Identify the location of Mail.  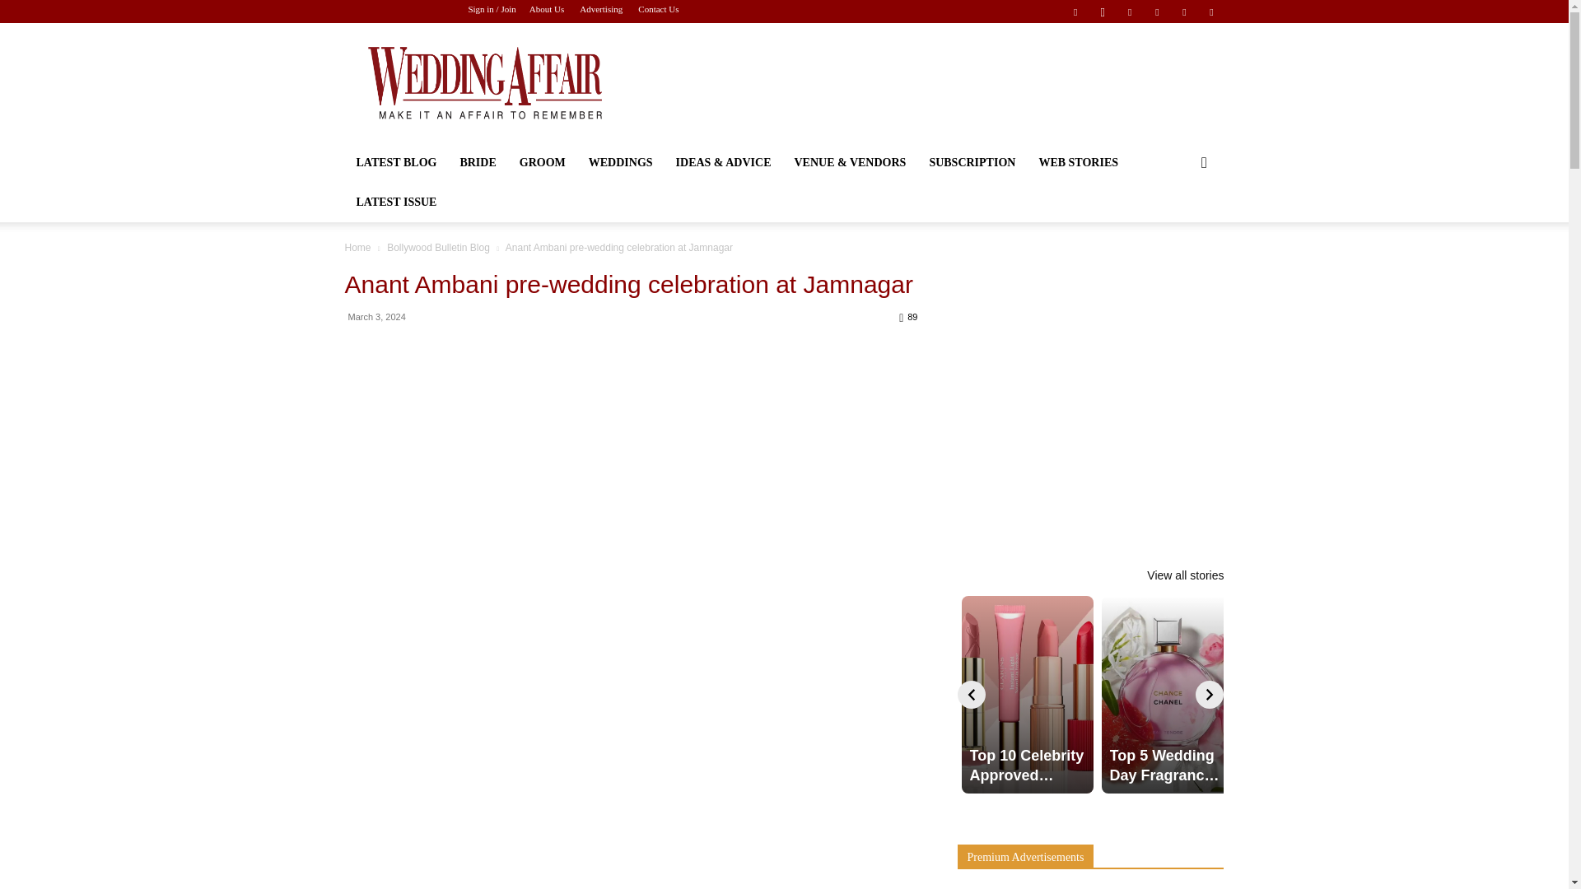
(1157, 12).